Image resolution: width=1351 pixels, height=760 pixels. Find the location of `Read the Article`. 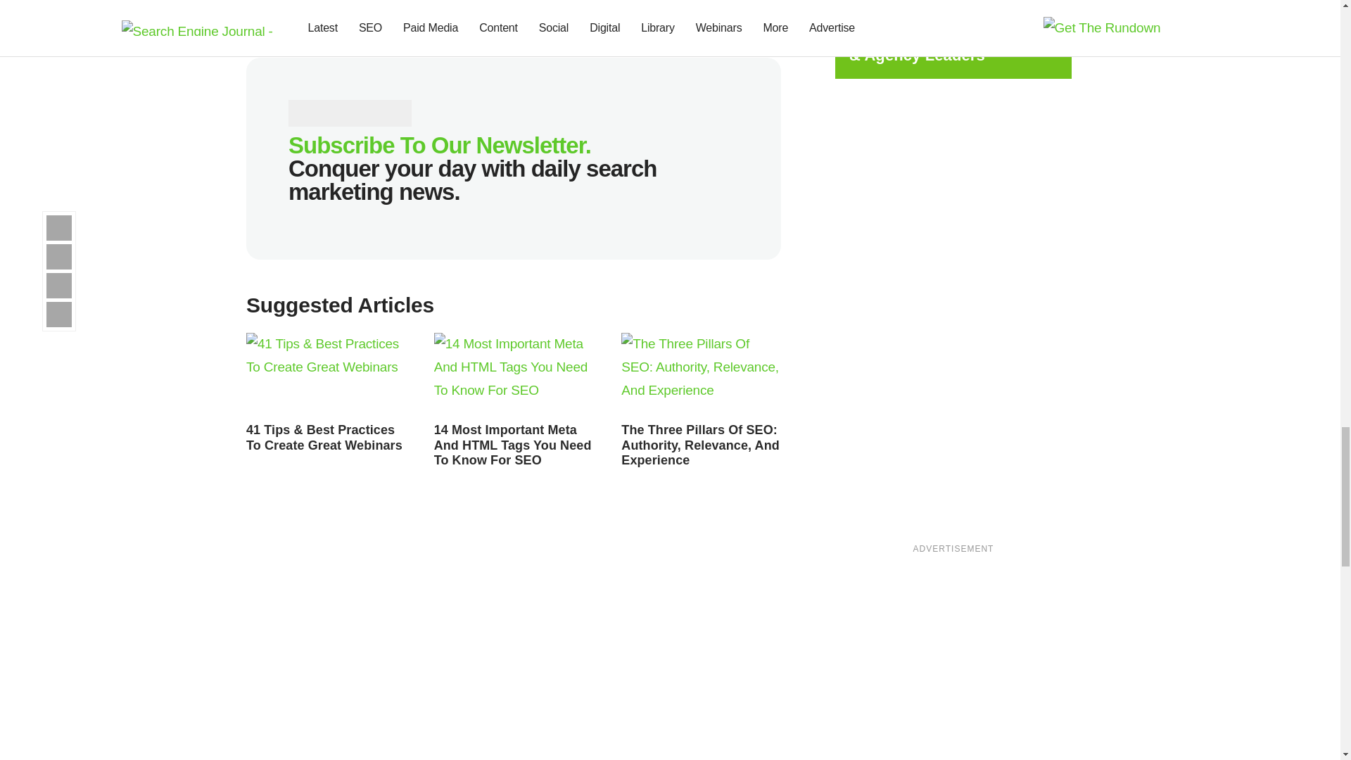

Read the Article is located at coordinates (324, 437).